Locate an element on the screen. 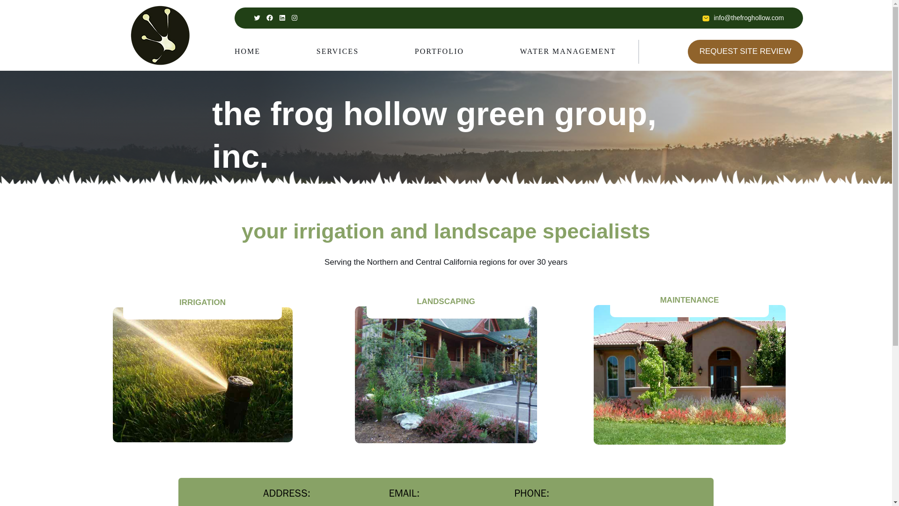 The image size is (899, 506). Twitter is located at coordinates (257, 18).